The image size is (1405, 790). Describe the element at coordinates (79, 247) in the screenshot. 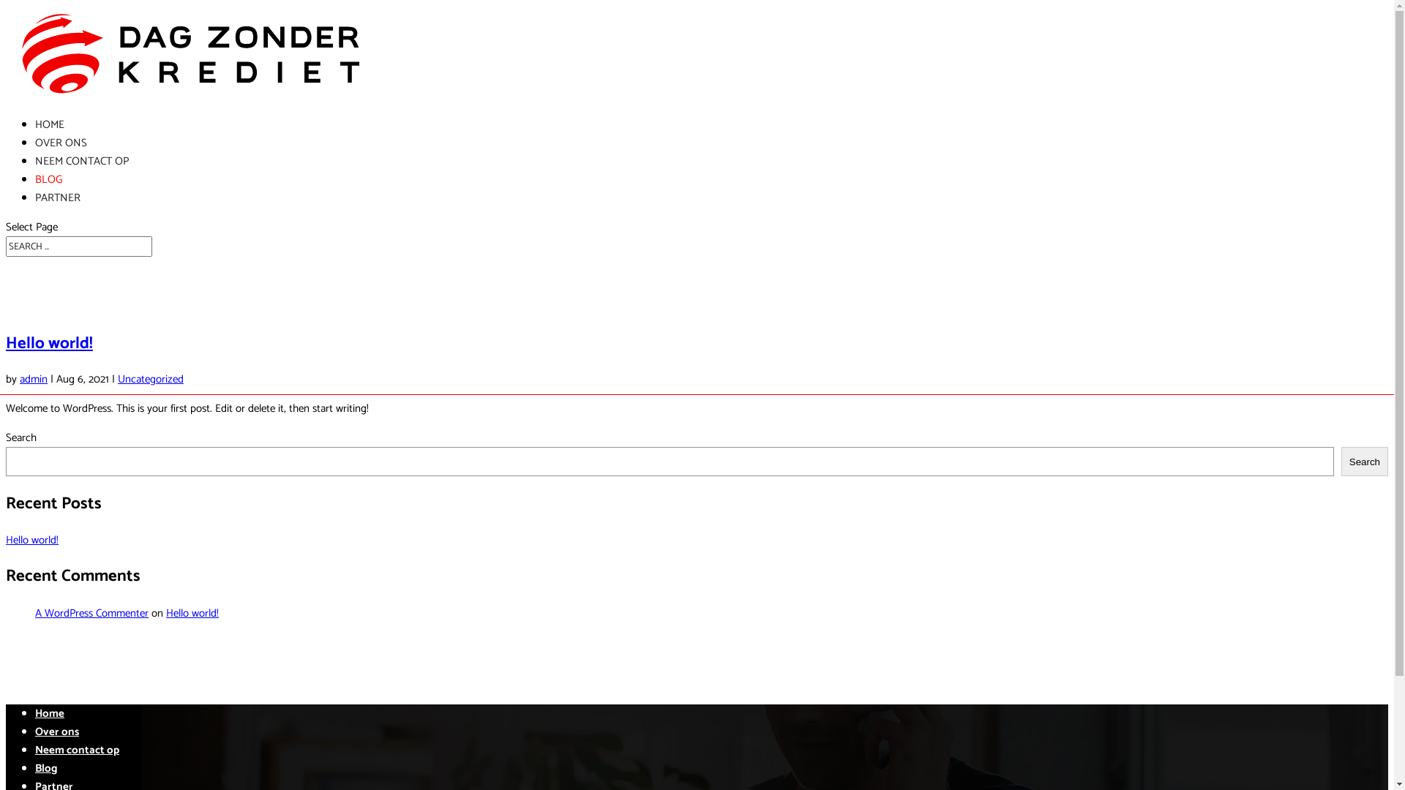

I see `Search for:` at that location.